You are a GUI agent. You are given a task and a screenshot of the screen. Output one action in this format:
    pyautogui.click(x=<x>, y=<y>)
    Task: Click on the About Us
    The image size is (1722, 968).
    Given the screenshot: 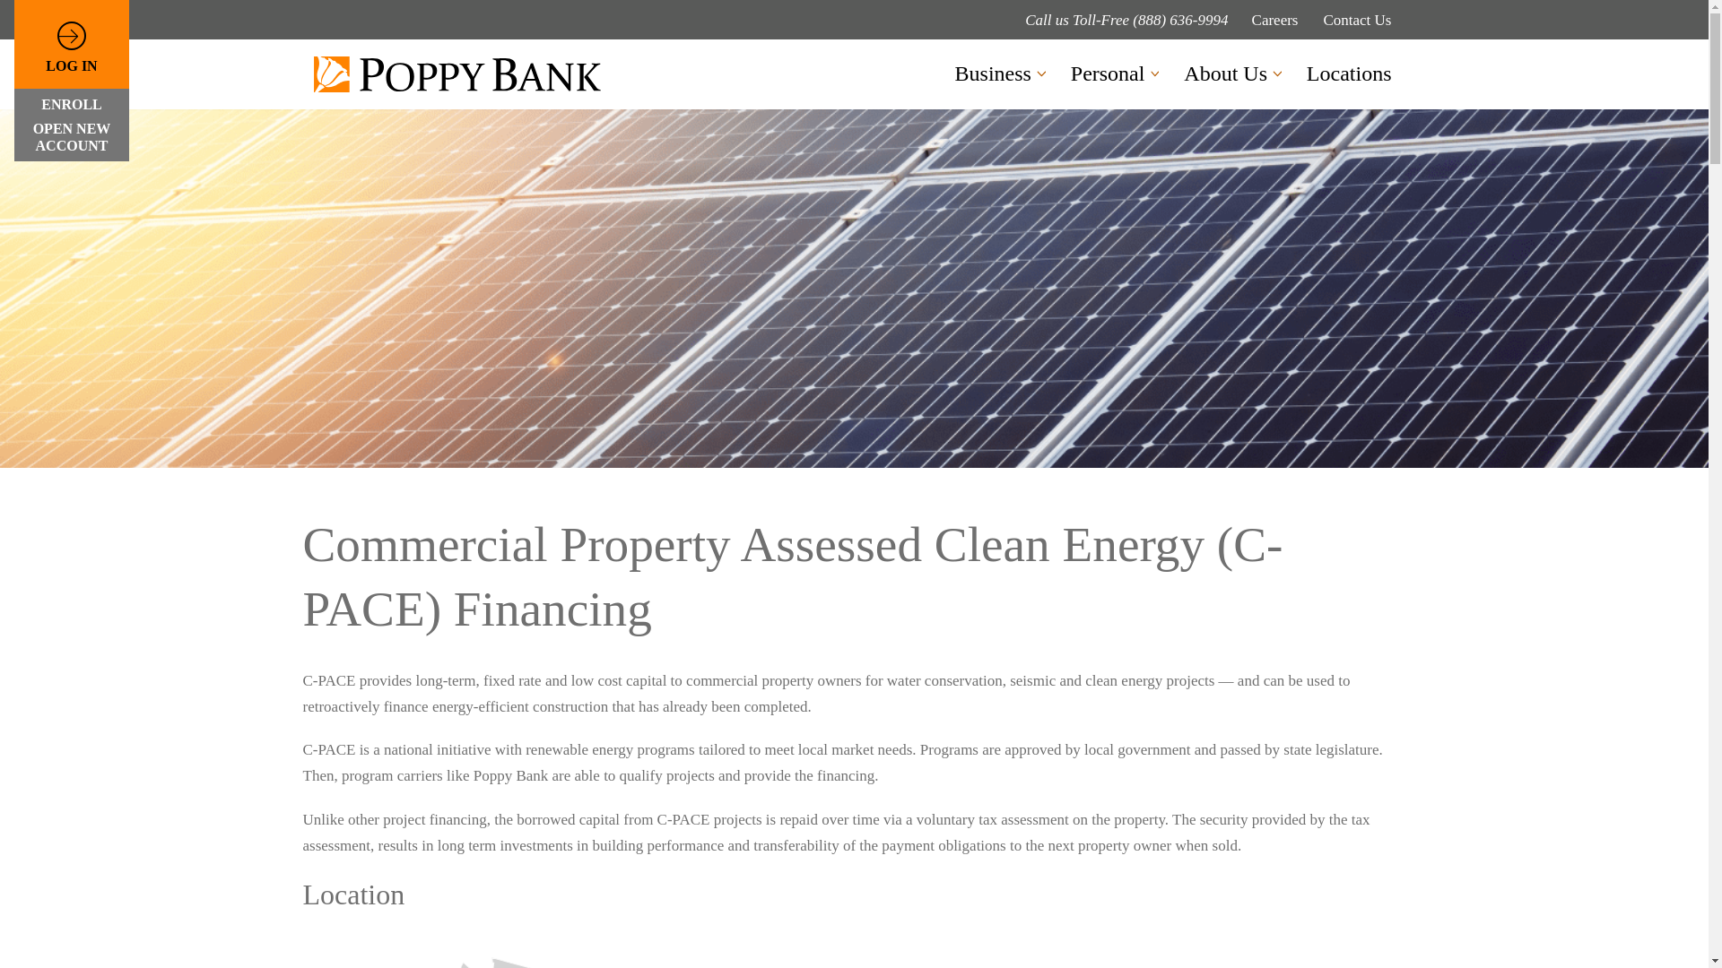 What is the action you would take?
    pyautogui.click(x=1226, y=74)
    